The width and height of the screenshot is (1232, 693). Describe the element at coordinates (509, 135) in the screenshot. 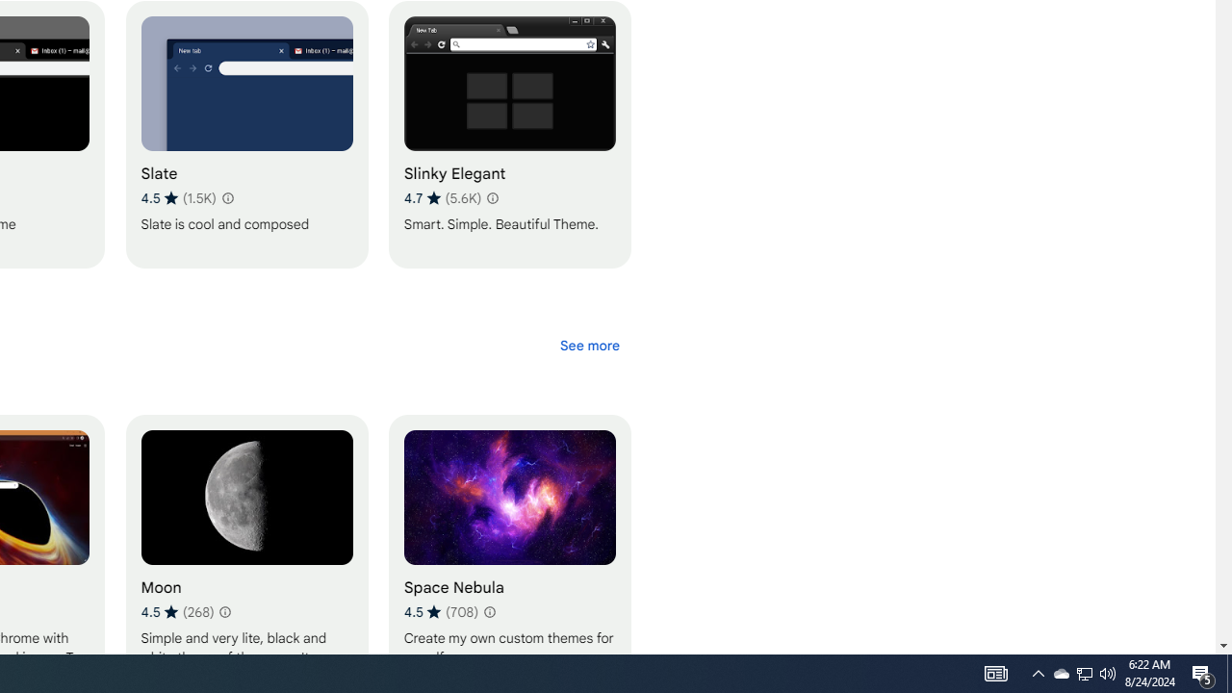

I see `Slinky Elegant` at that location.